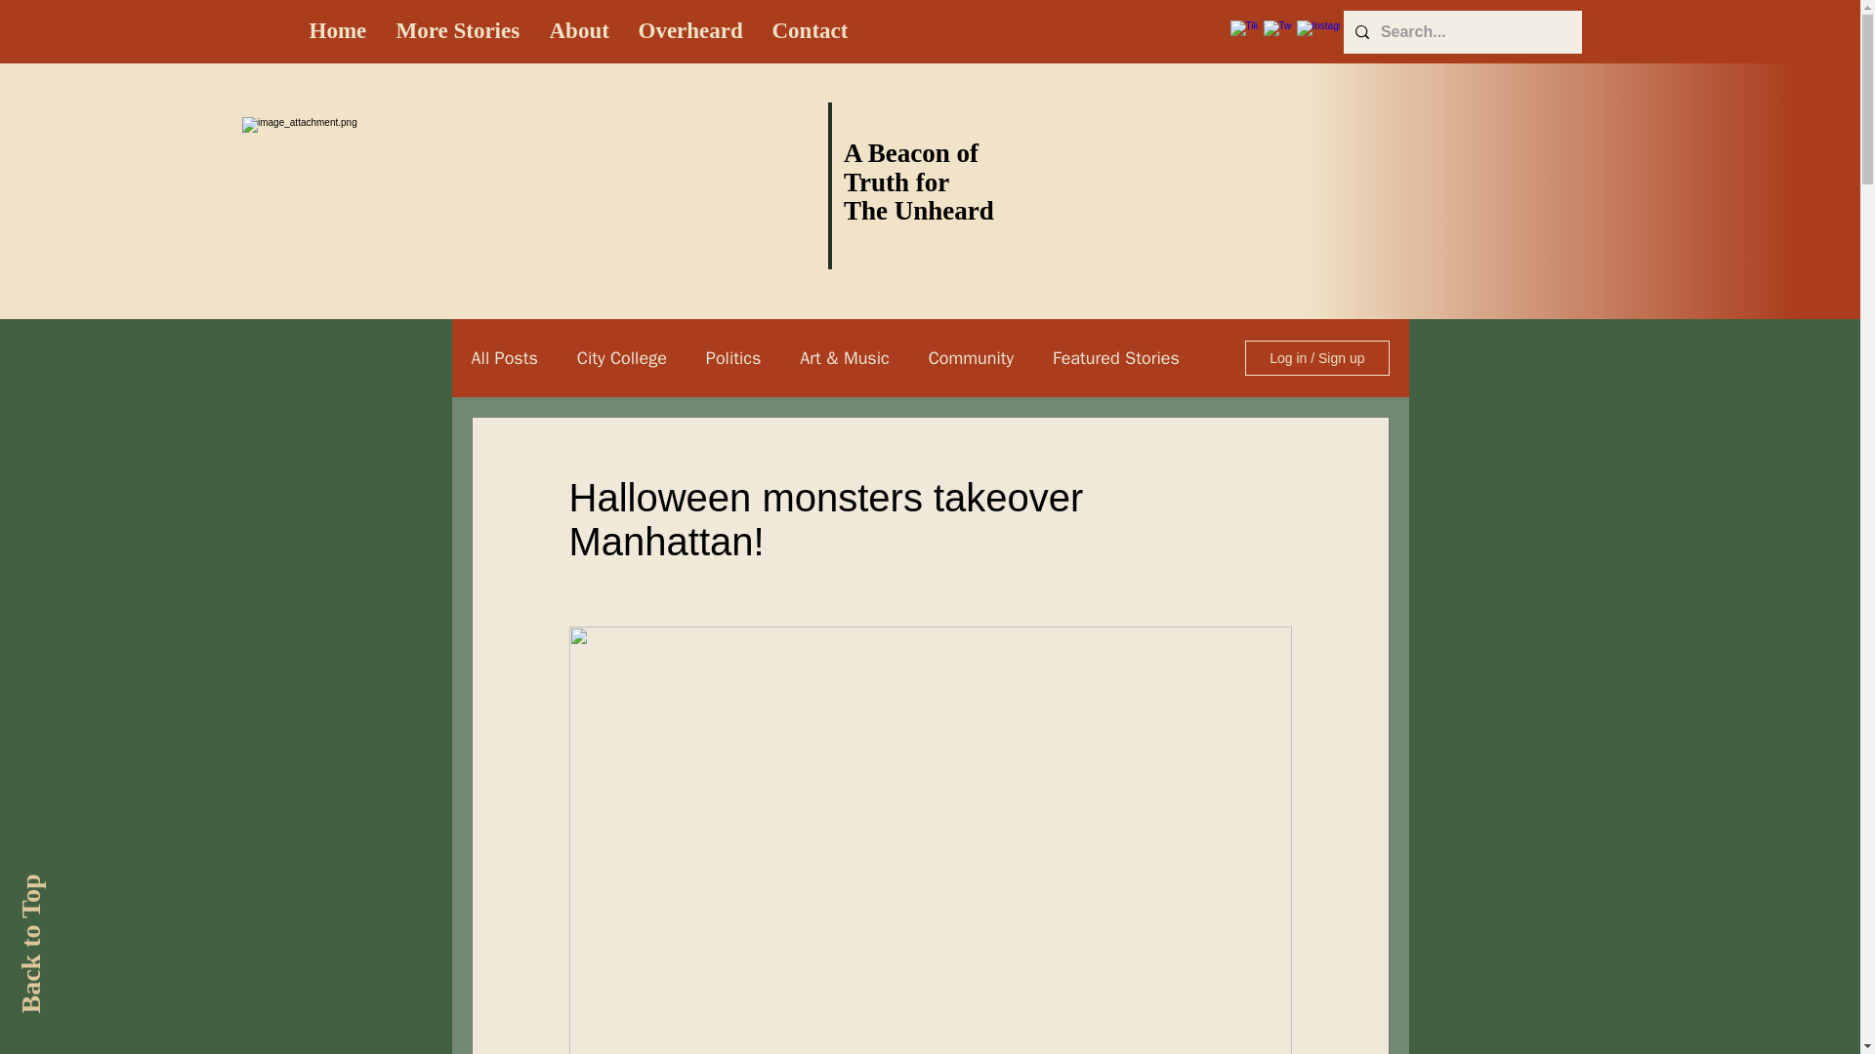  Describe the element at coordinates (457, 31) in the screenshot. I see `More Stories` at that location.